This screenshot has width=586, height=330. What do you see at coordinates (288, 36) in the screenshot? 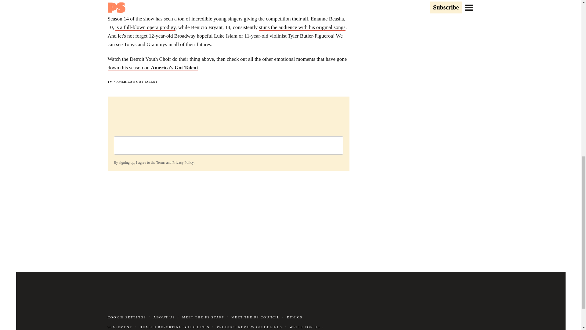
I see `11-year-old violinist Tyler Butler-Figueroa` at bounding box center [288, 36].